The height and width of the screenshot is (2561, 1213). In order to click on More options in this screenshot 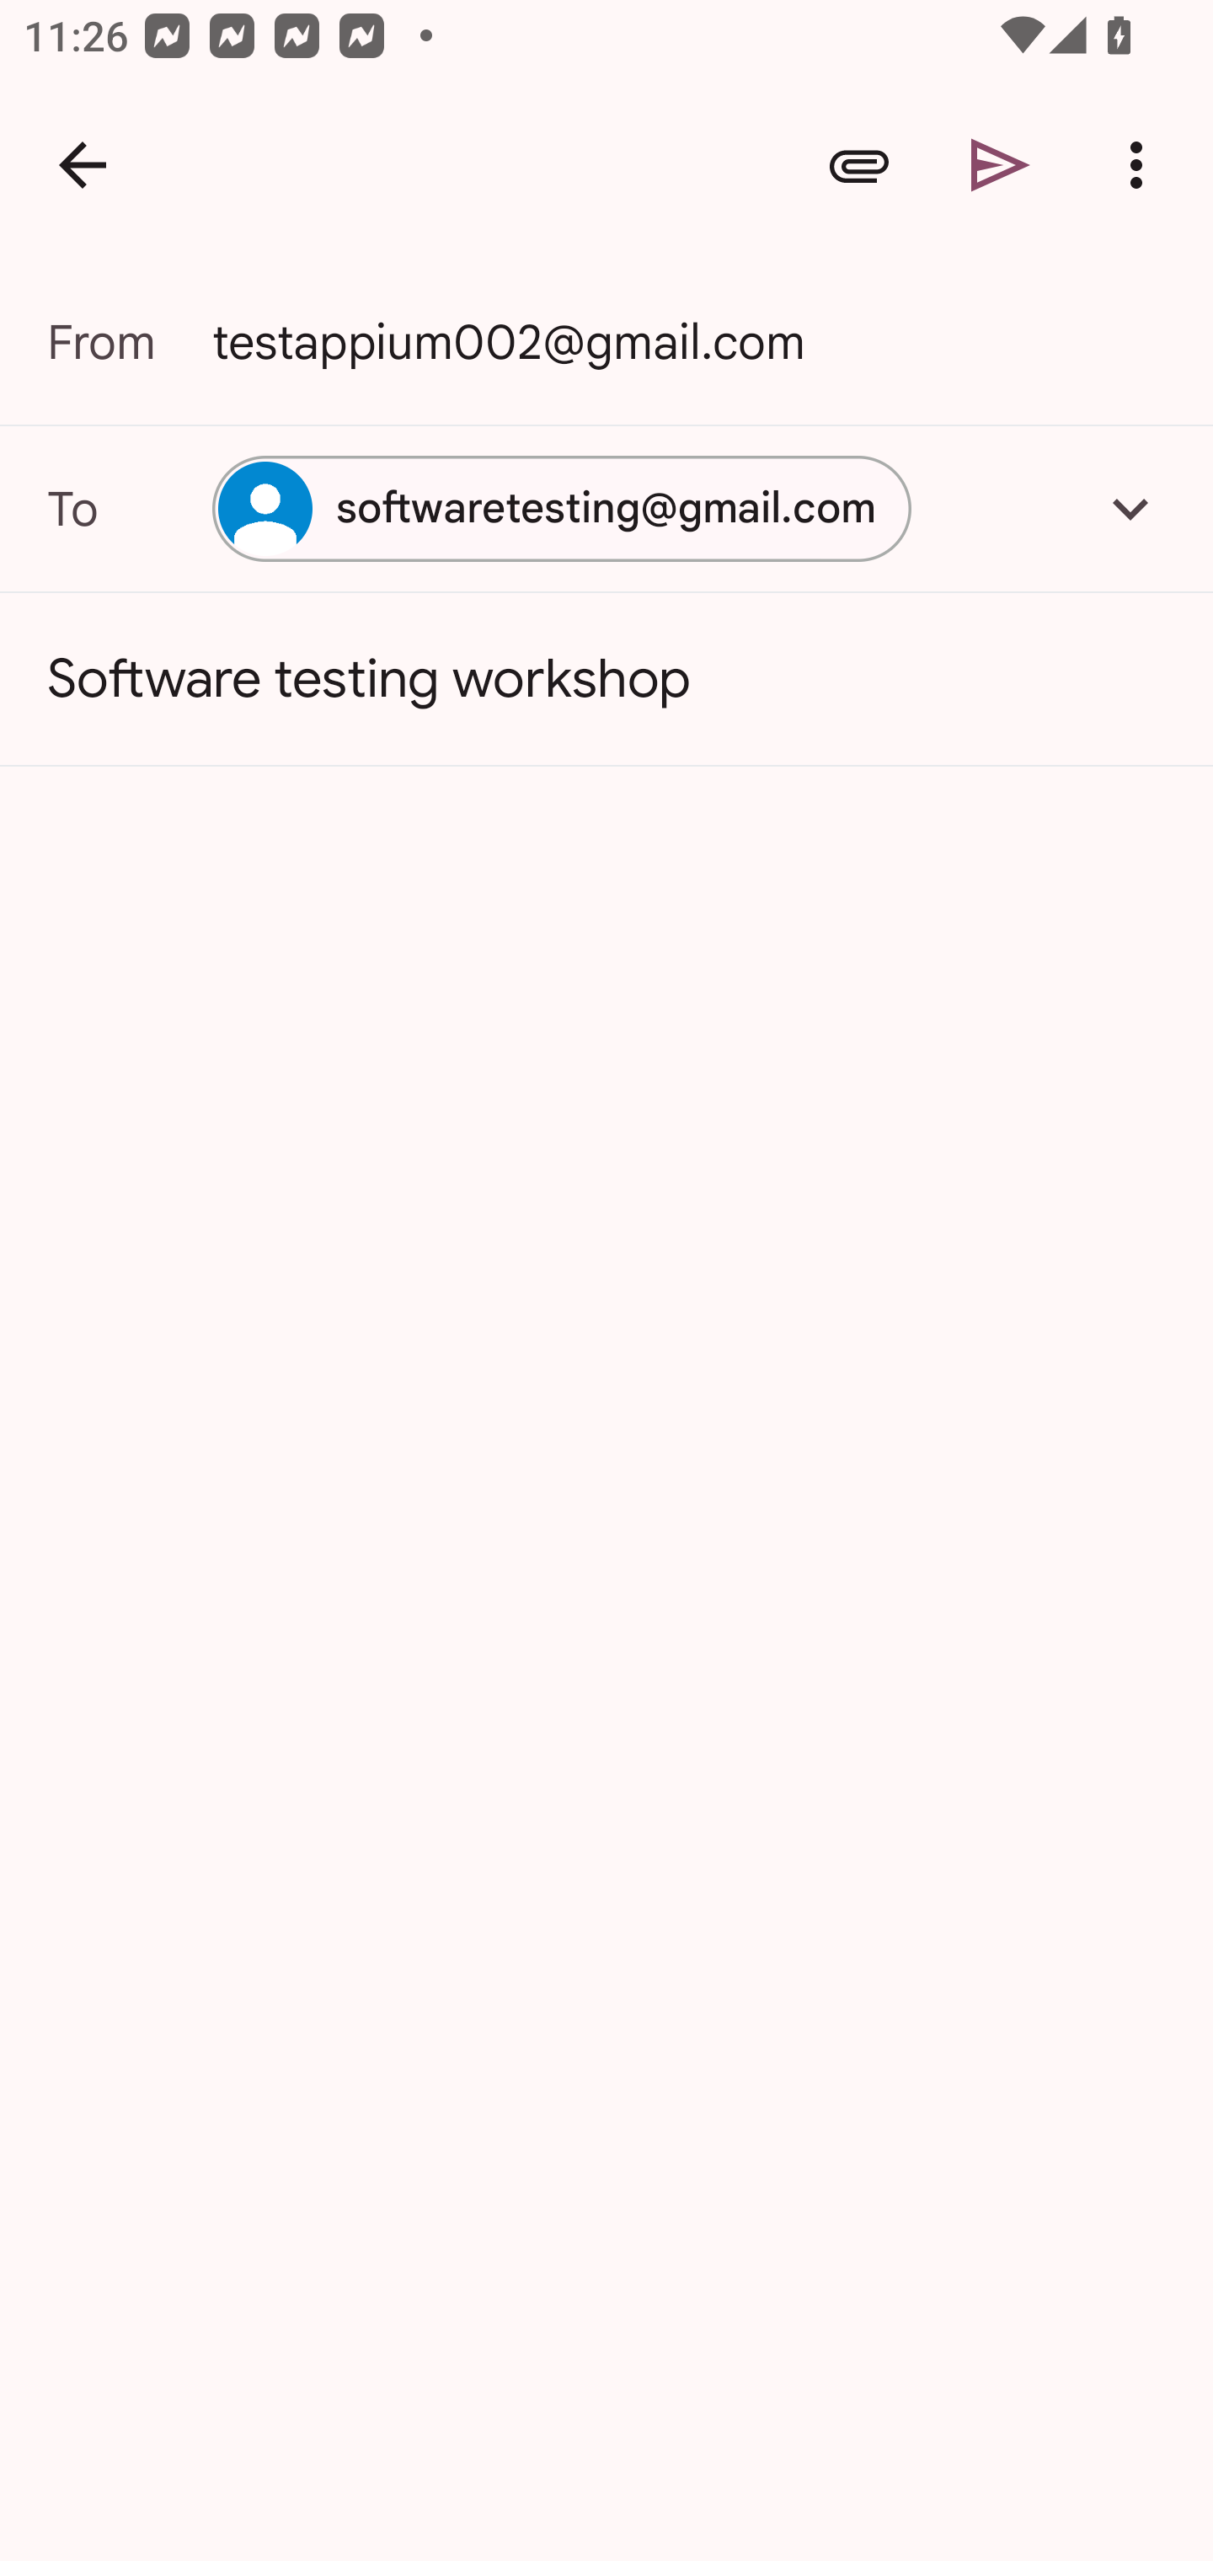, I will do `click(1142, 165)`.